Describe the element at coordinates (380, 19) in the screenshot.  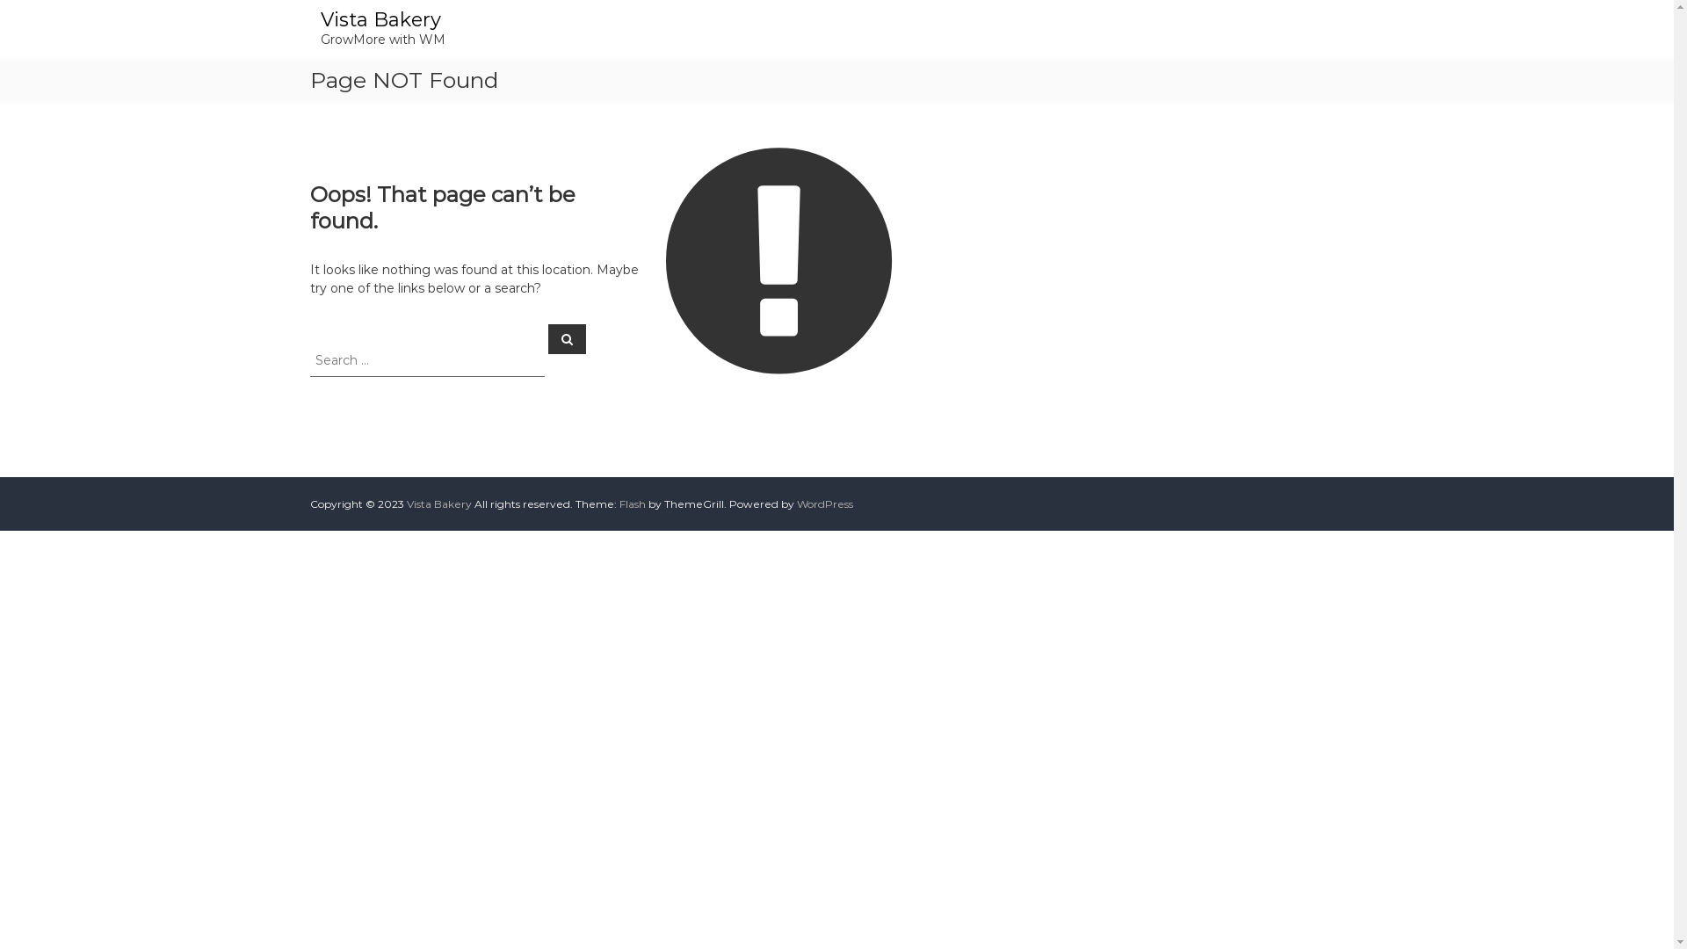
I see `Vista Bakery` at that location.